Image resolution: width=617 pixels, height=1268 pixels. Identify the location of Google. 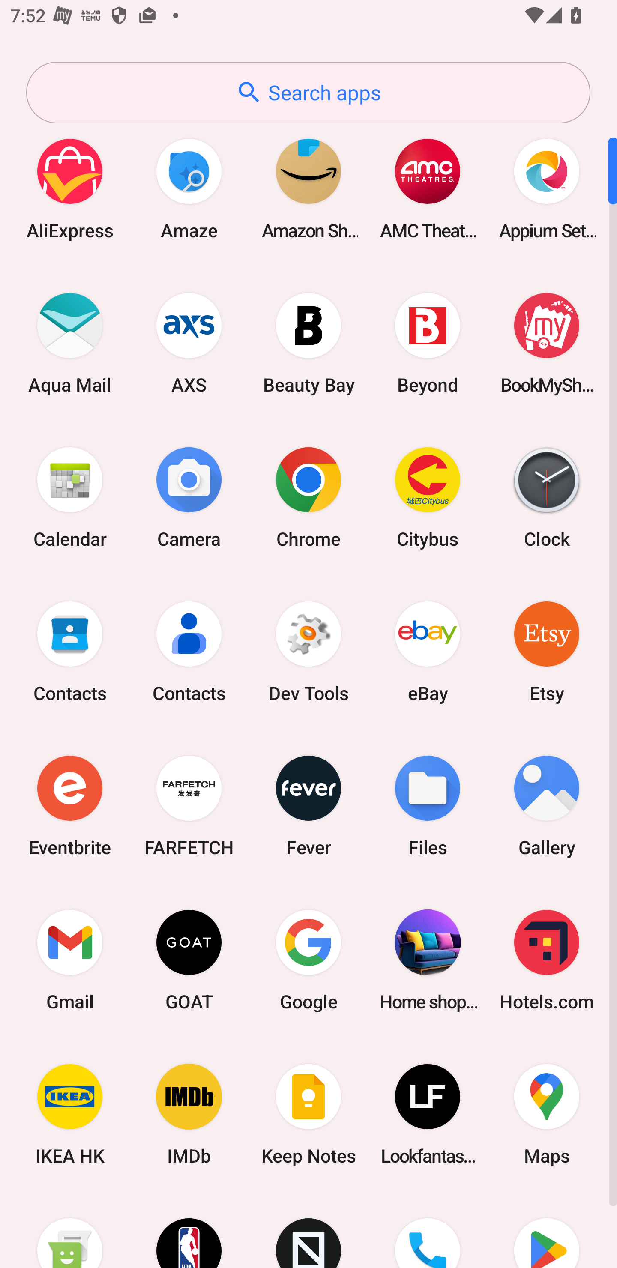
(308, 960).